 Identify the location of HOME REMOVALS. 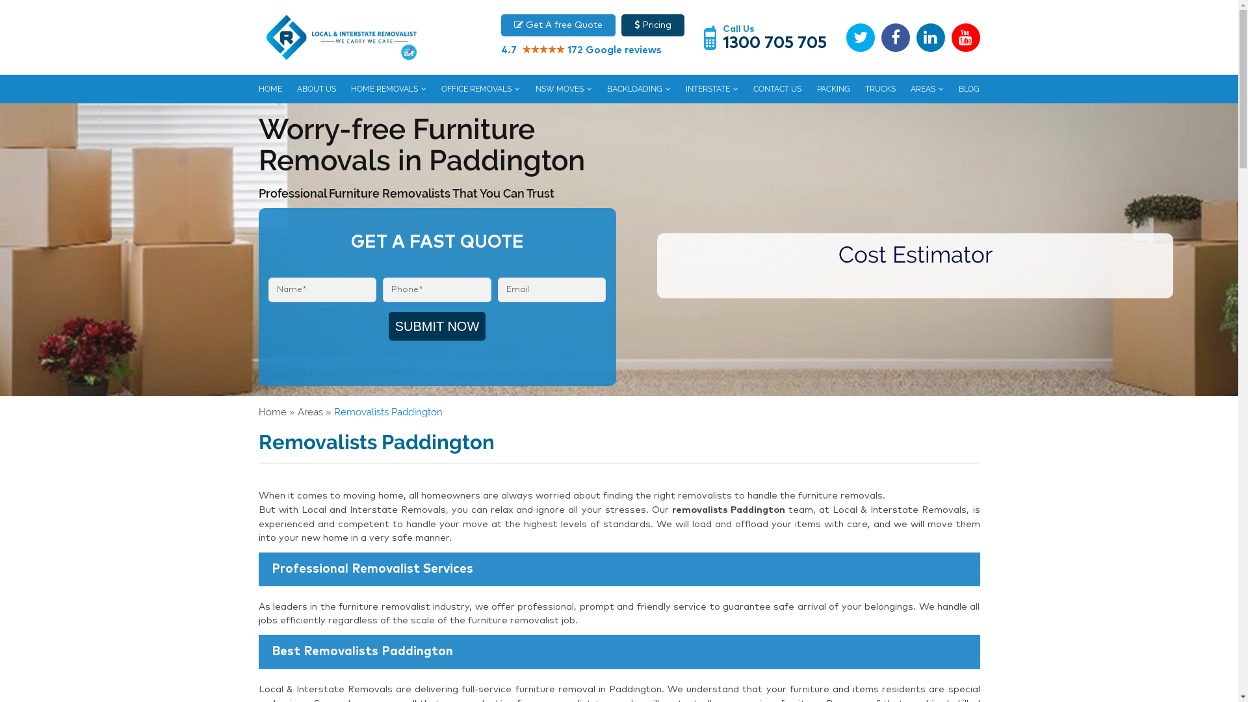
(389, 89).